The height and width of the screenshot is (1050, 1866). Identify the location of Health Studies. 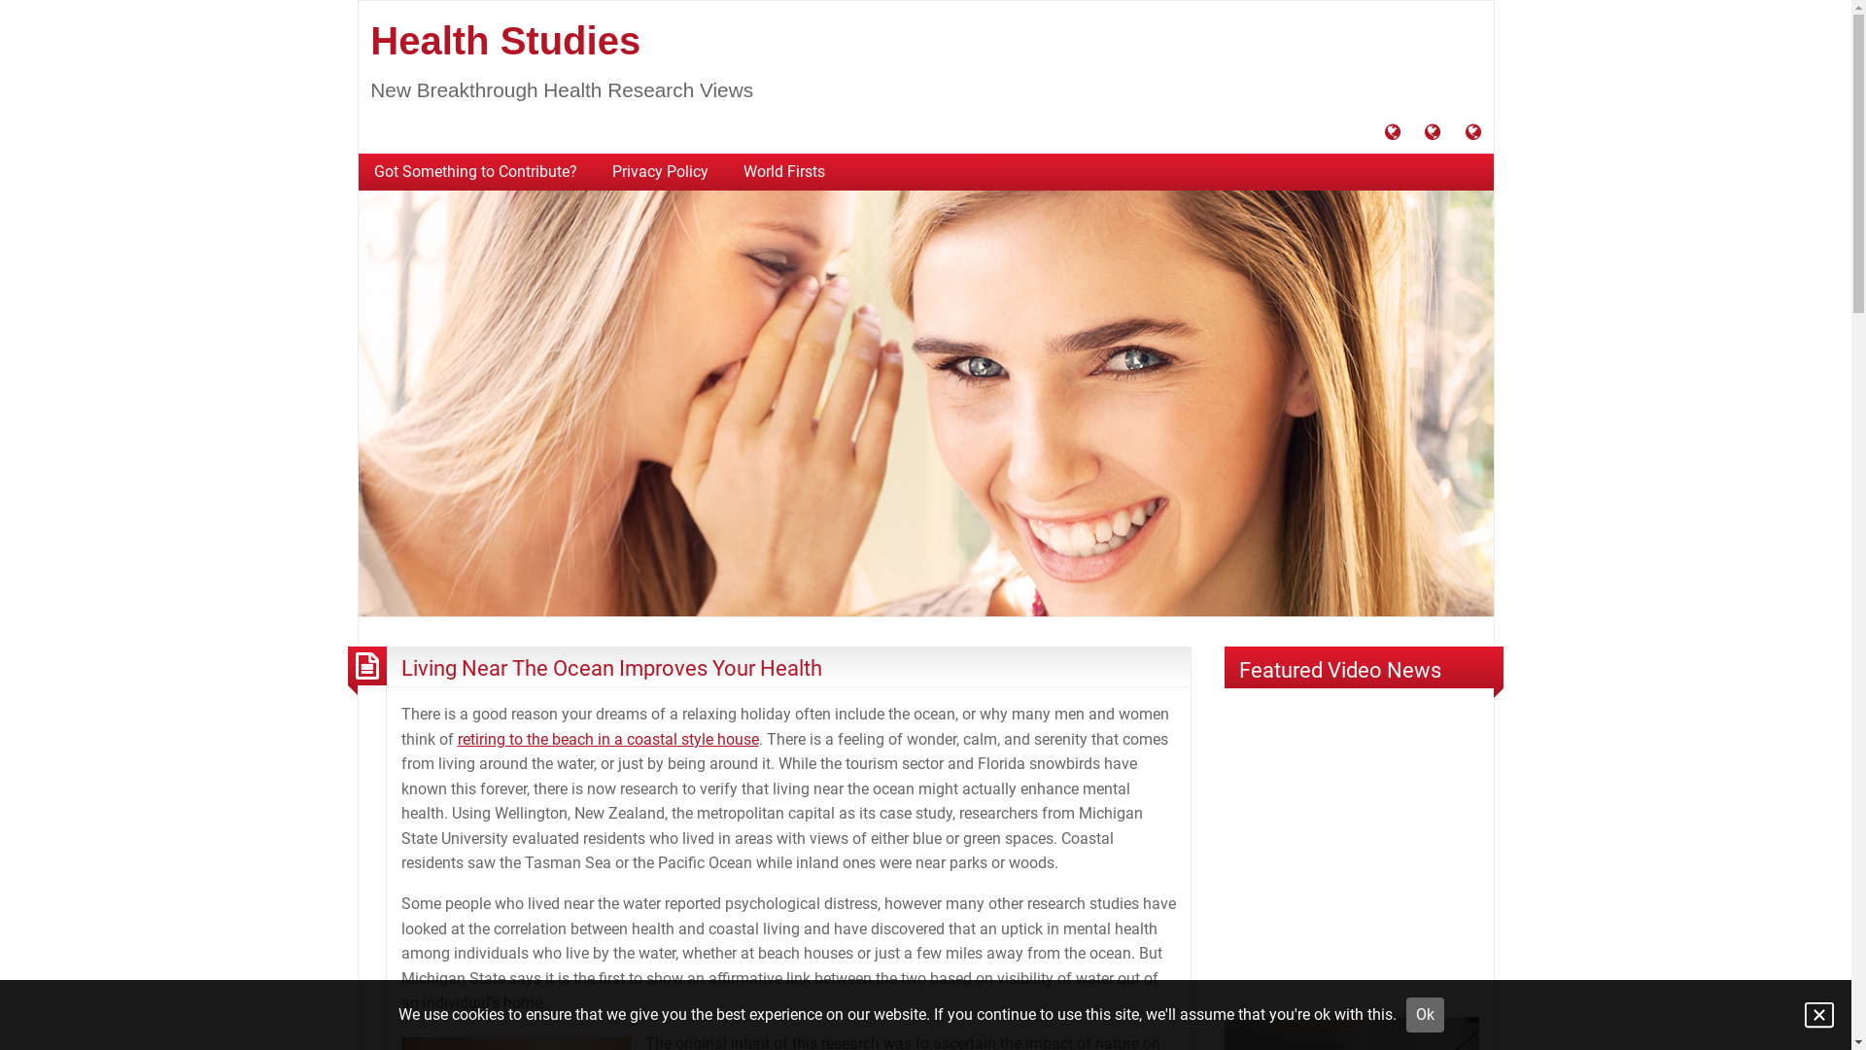
(925, 402).